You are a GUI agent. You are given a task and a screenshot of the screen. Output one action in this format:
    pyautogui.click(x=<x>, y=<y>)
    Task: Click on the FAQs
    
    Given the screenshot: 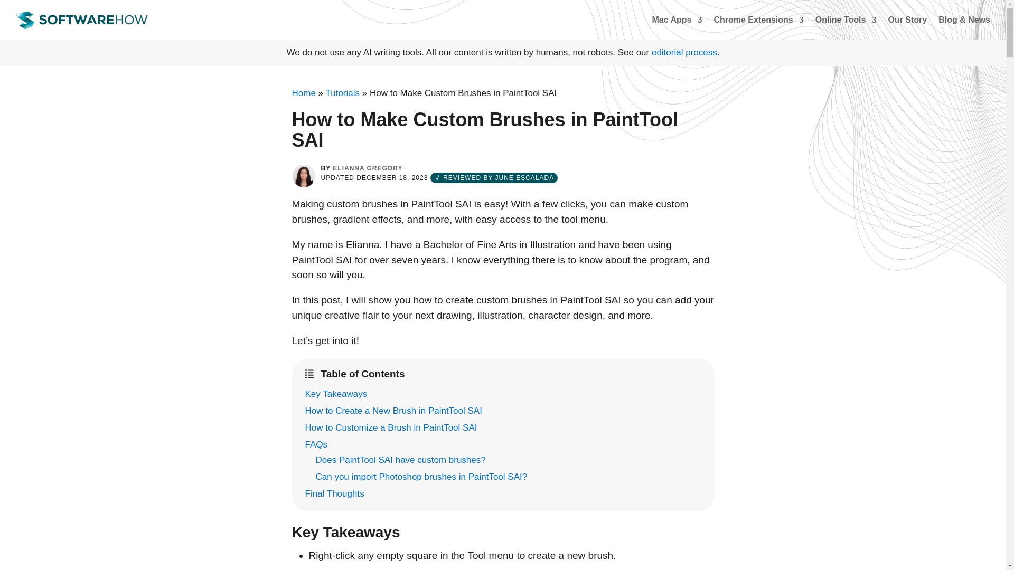 What is the action you would take?
    pyautogui.click(x=316, y=444)
    